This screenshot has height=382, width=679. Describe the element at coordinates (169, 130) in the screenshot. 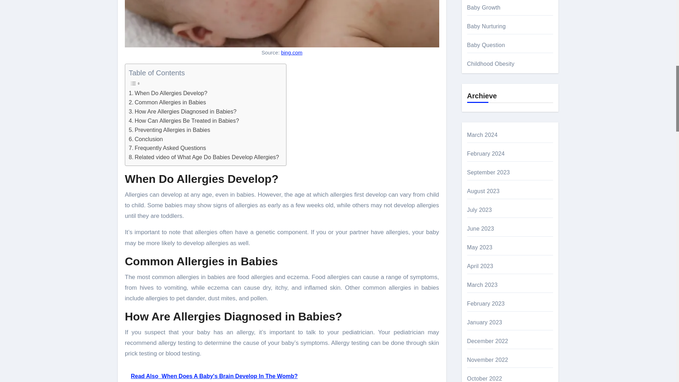

I see `Preventing Allergies in Babies` at that location.